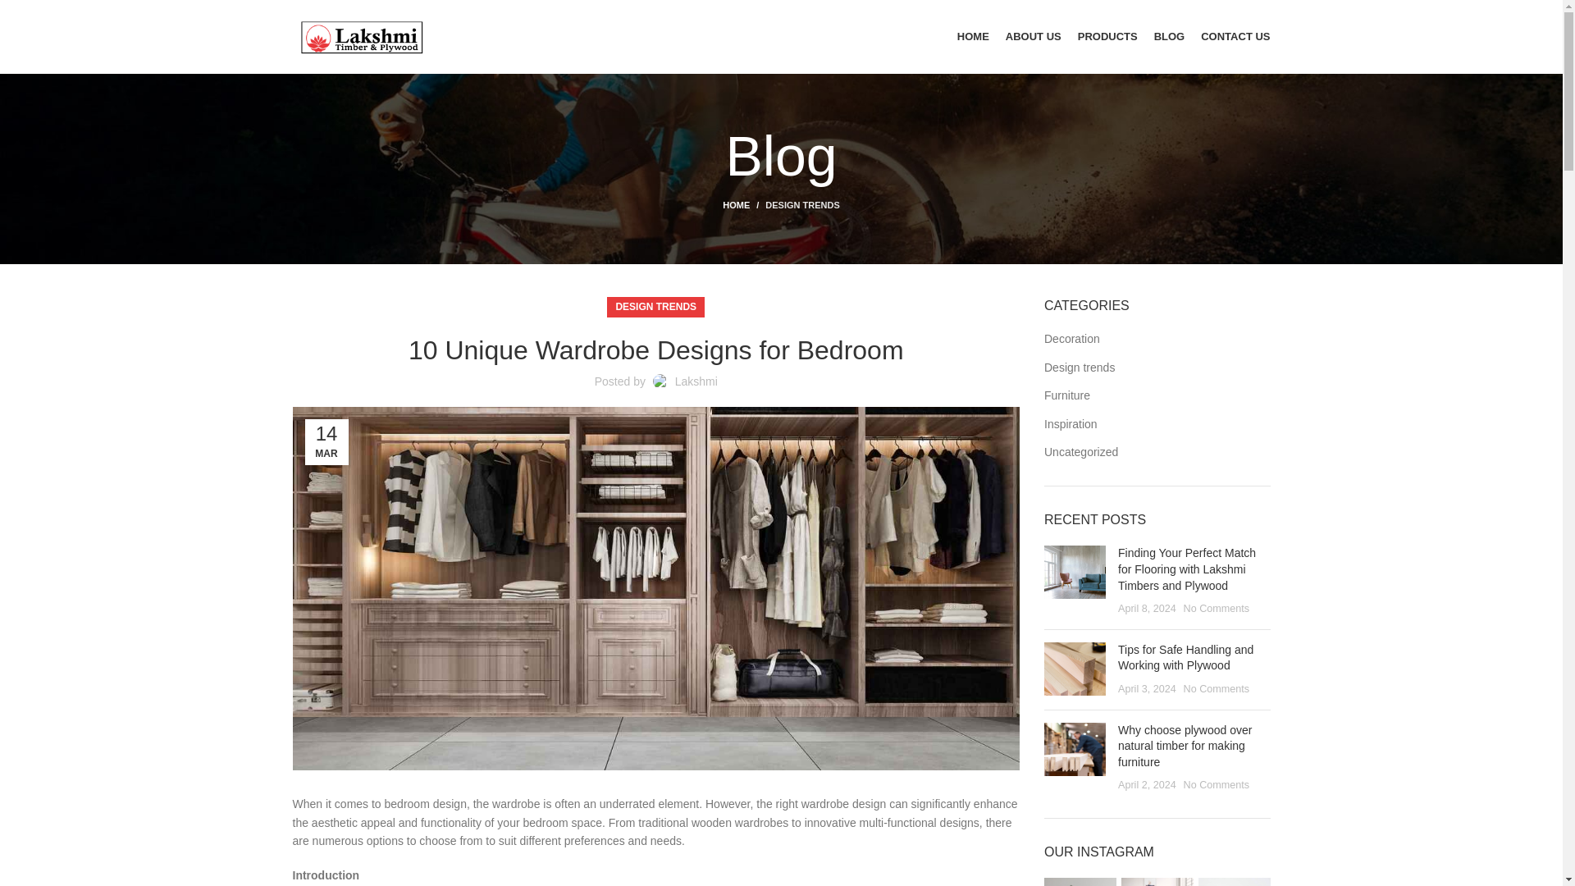 Image resolution: width=1575 pixels, height=886 pixels. What do you see at coordinates (1170, 36) in the screenshot?
I see `BLOG` at bounding box center [1170, 36].